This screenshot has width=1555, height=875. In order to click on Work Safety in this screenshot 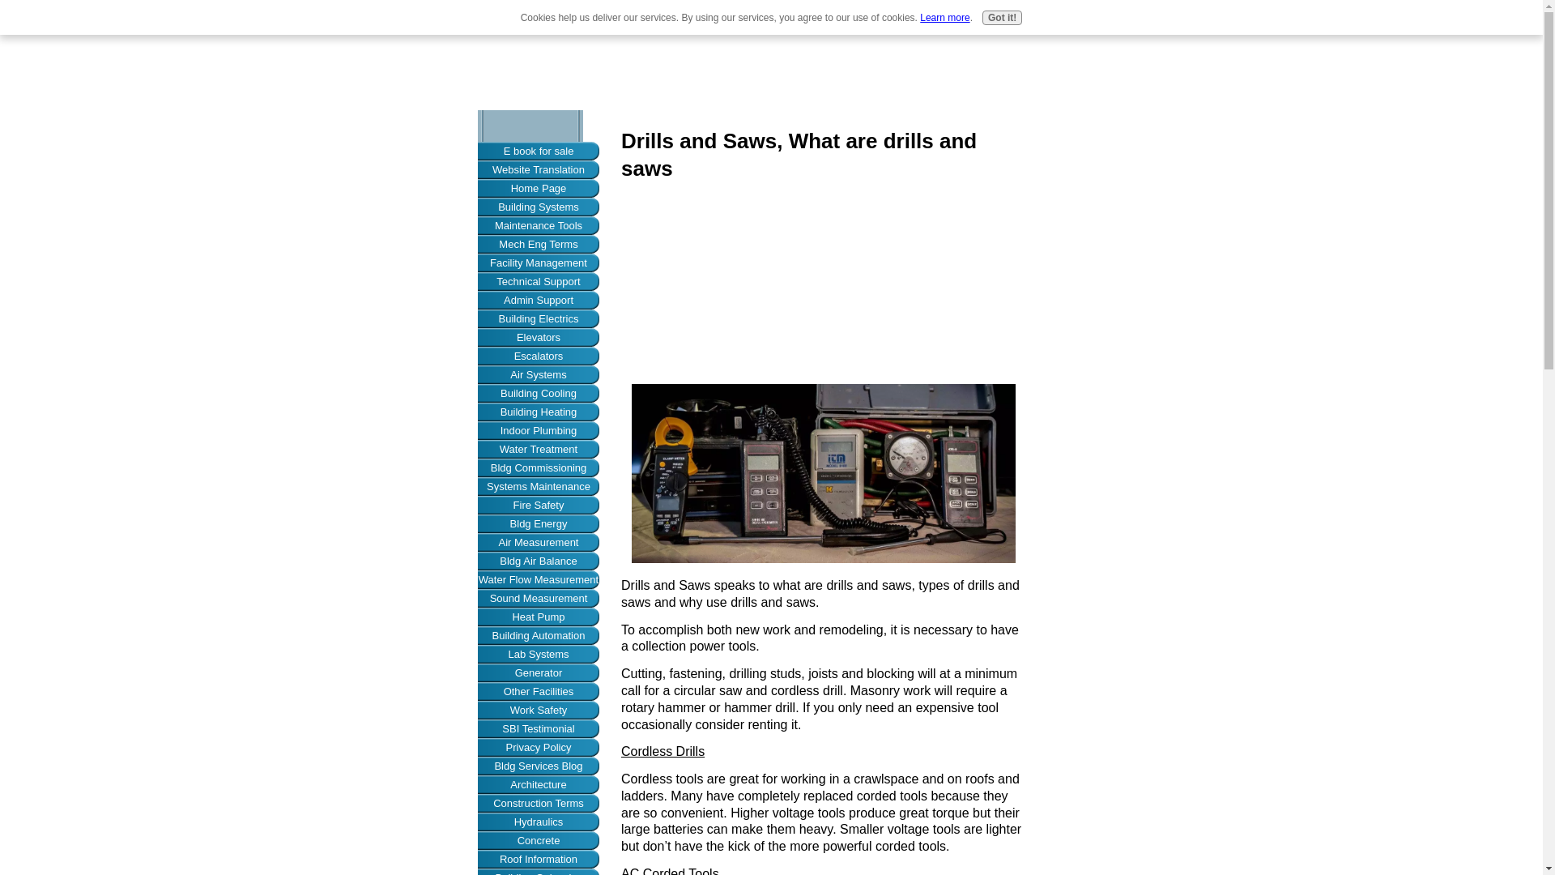, I will do `click(538, 710)`.